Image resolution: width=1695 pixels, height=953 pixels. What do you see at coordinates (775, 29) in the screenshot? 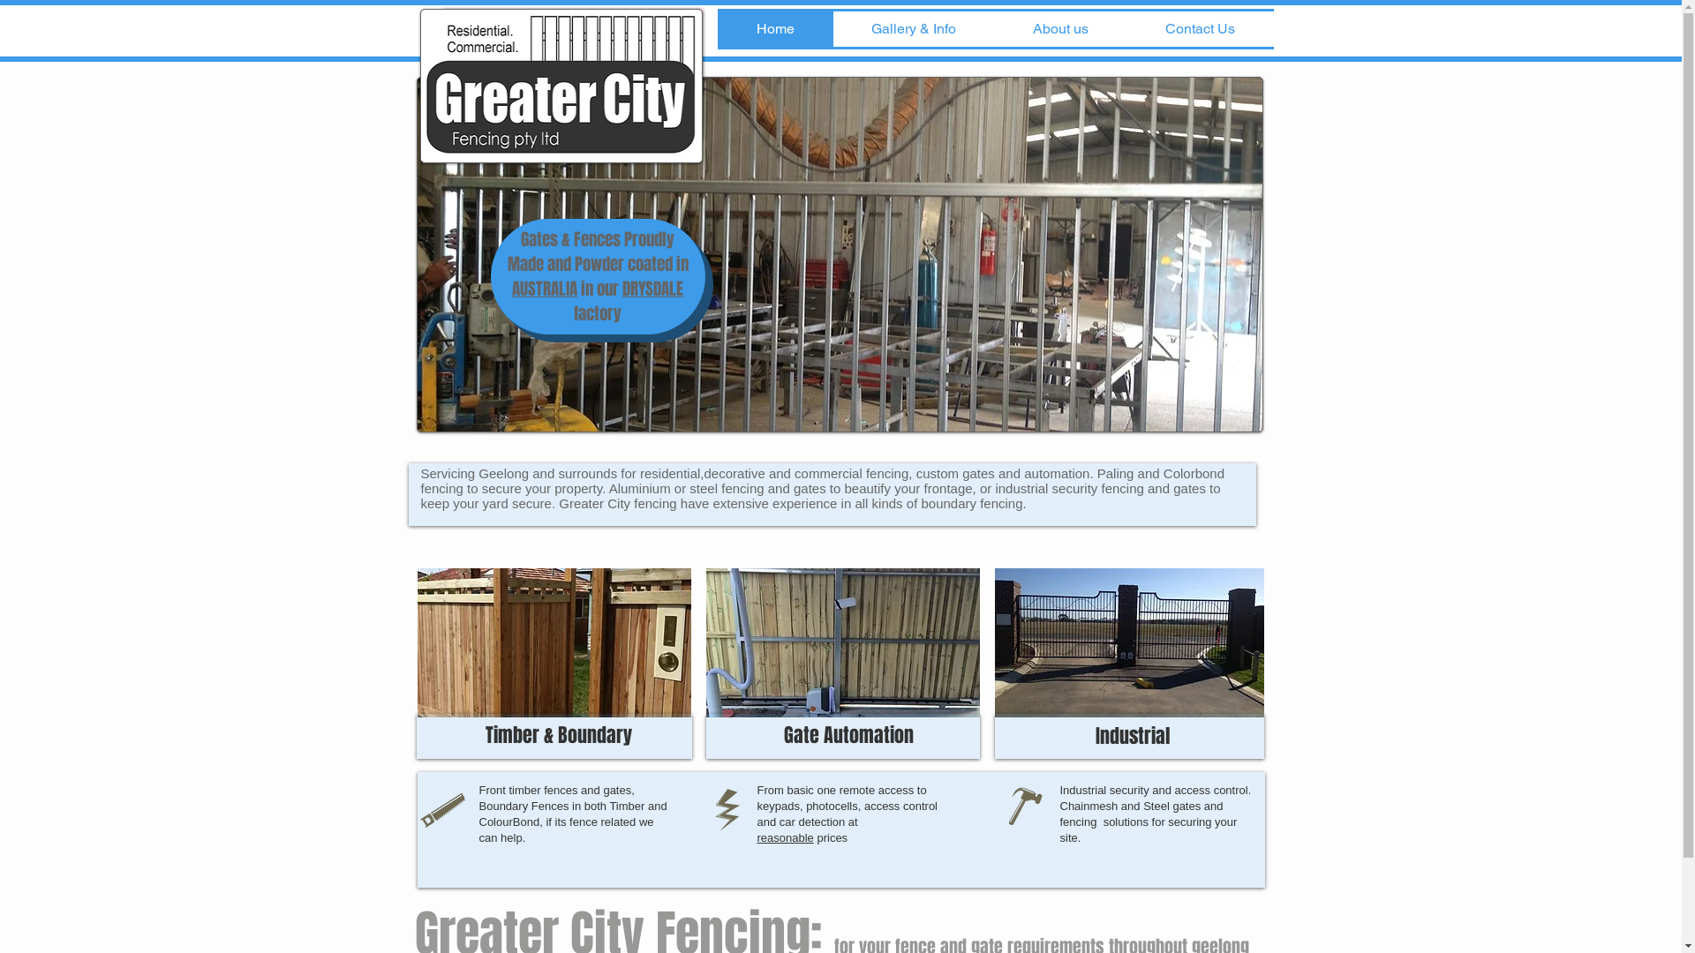
I see `Home` at bounding box center [775, 29].